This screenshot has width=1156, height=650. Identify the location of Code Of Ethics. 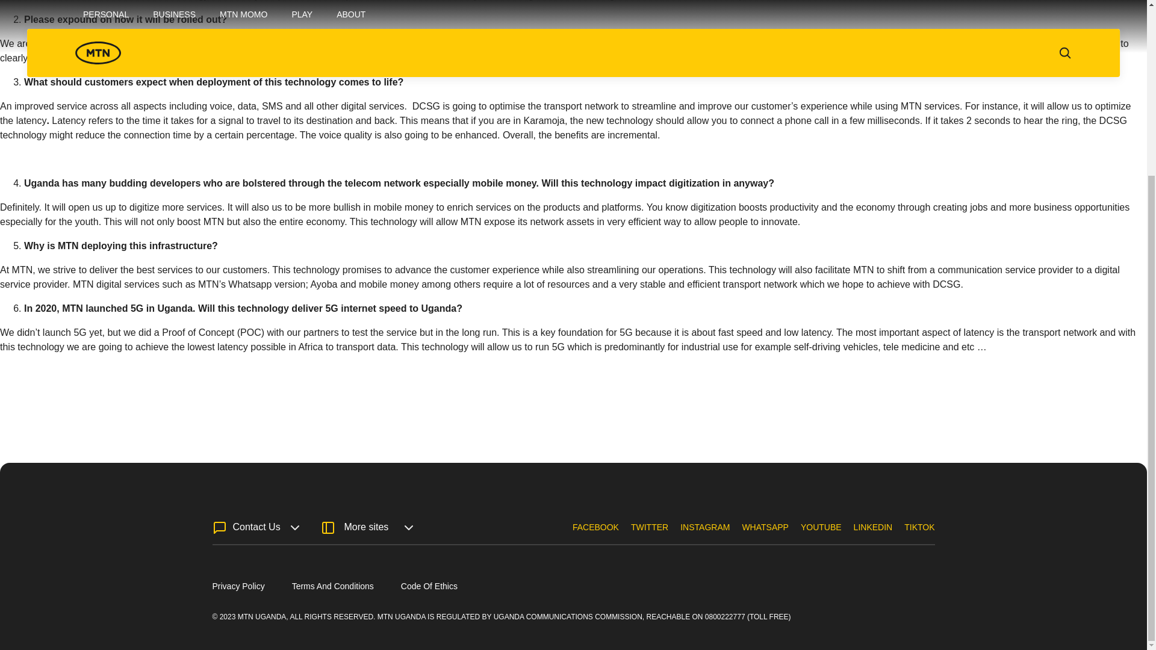
(429, 586).